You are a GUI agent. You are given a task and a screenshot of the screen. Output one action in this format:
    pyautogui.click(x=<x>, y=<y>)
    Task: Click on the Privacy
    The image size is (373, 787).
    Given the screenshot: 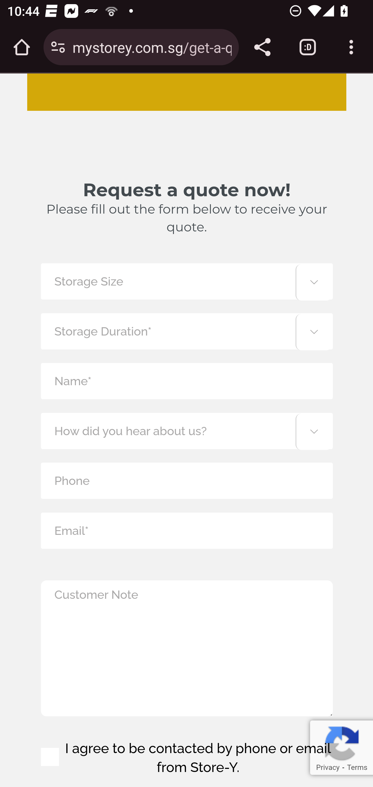 What is the action you would take?
    pyautogui.click(x=327, y=767)
    